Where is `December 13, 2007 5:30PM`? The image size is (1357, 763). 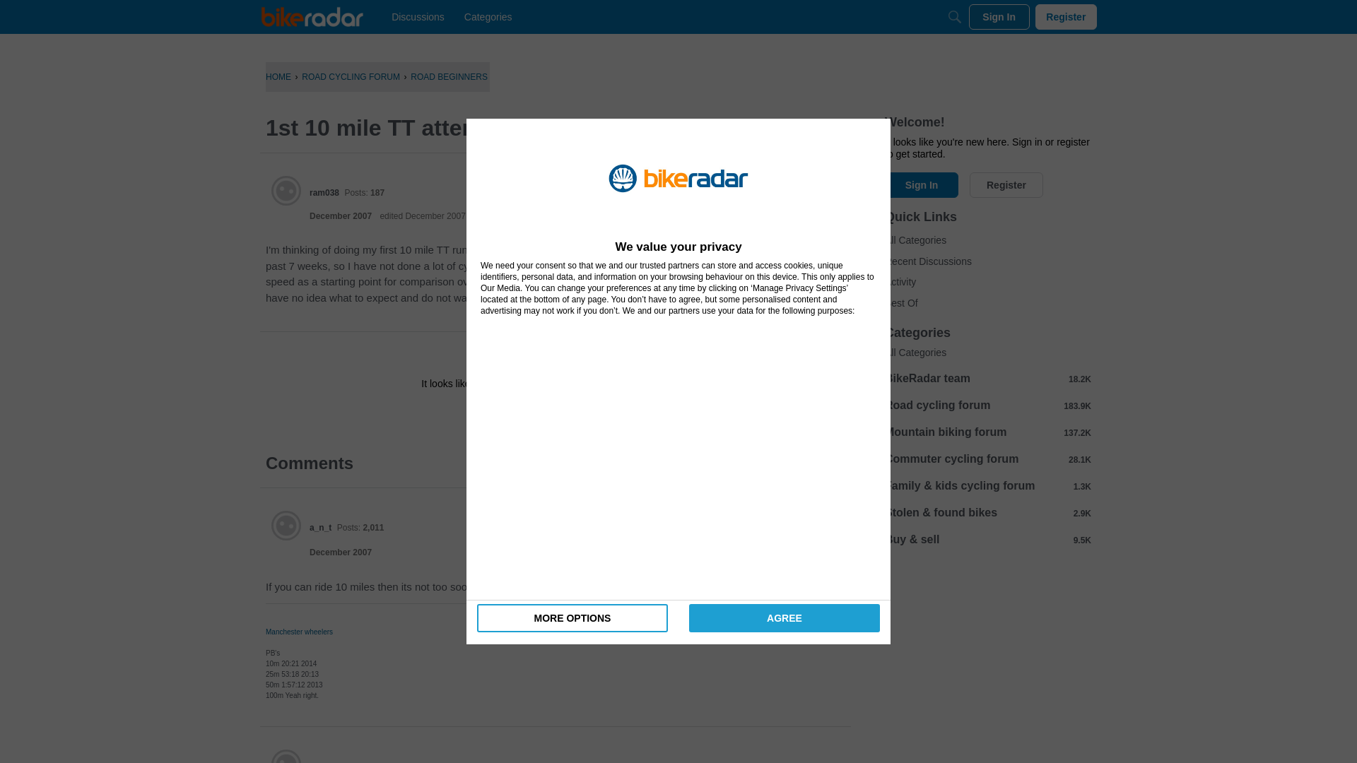 December 13, 2007 5:30PM is located at coordinates (341, 552).